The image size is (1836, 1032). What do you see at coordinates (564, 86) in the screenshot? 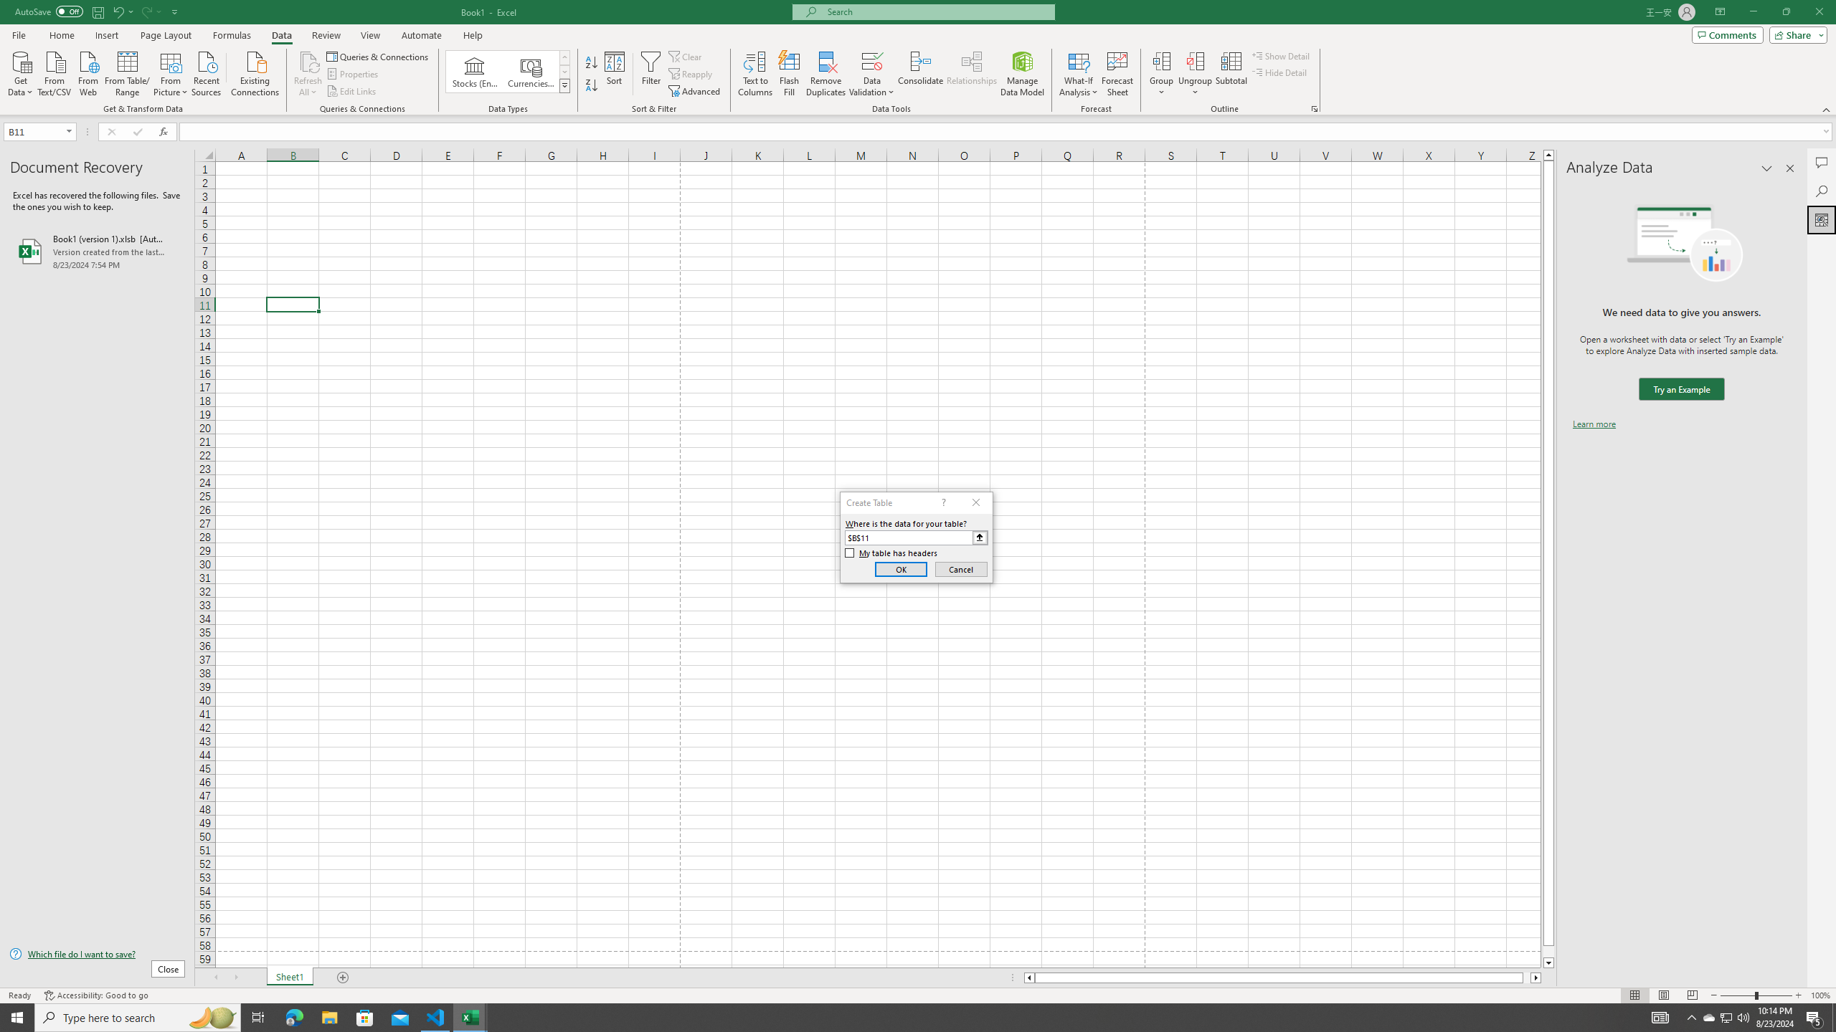
I see `Class: NetUIImage` at bounding box center [564, 86].